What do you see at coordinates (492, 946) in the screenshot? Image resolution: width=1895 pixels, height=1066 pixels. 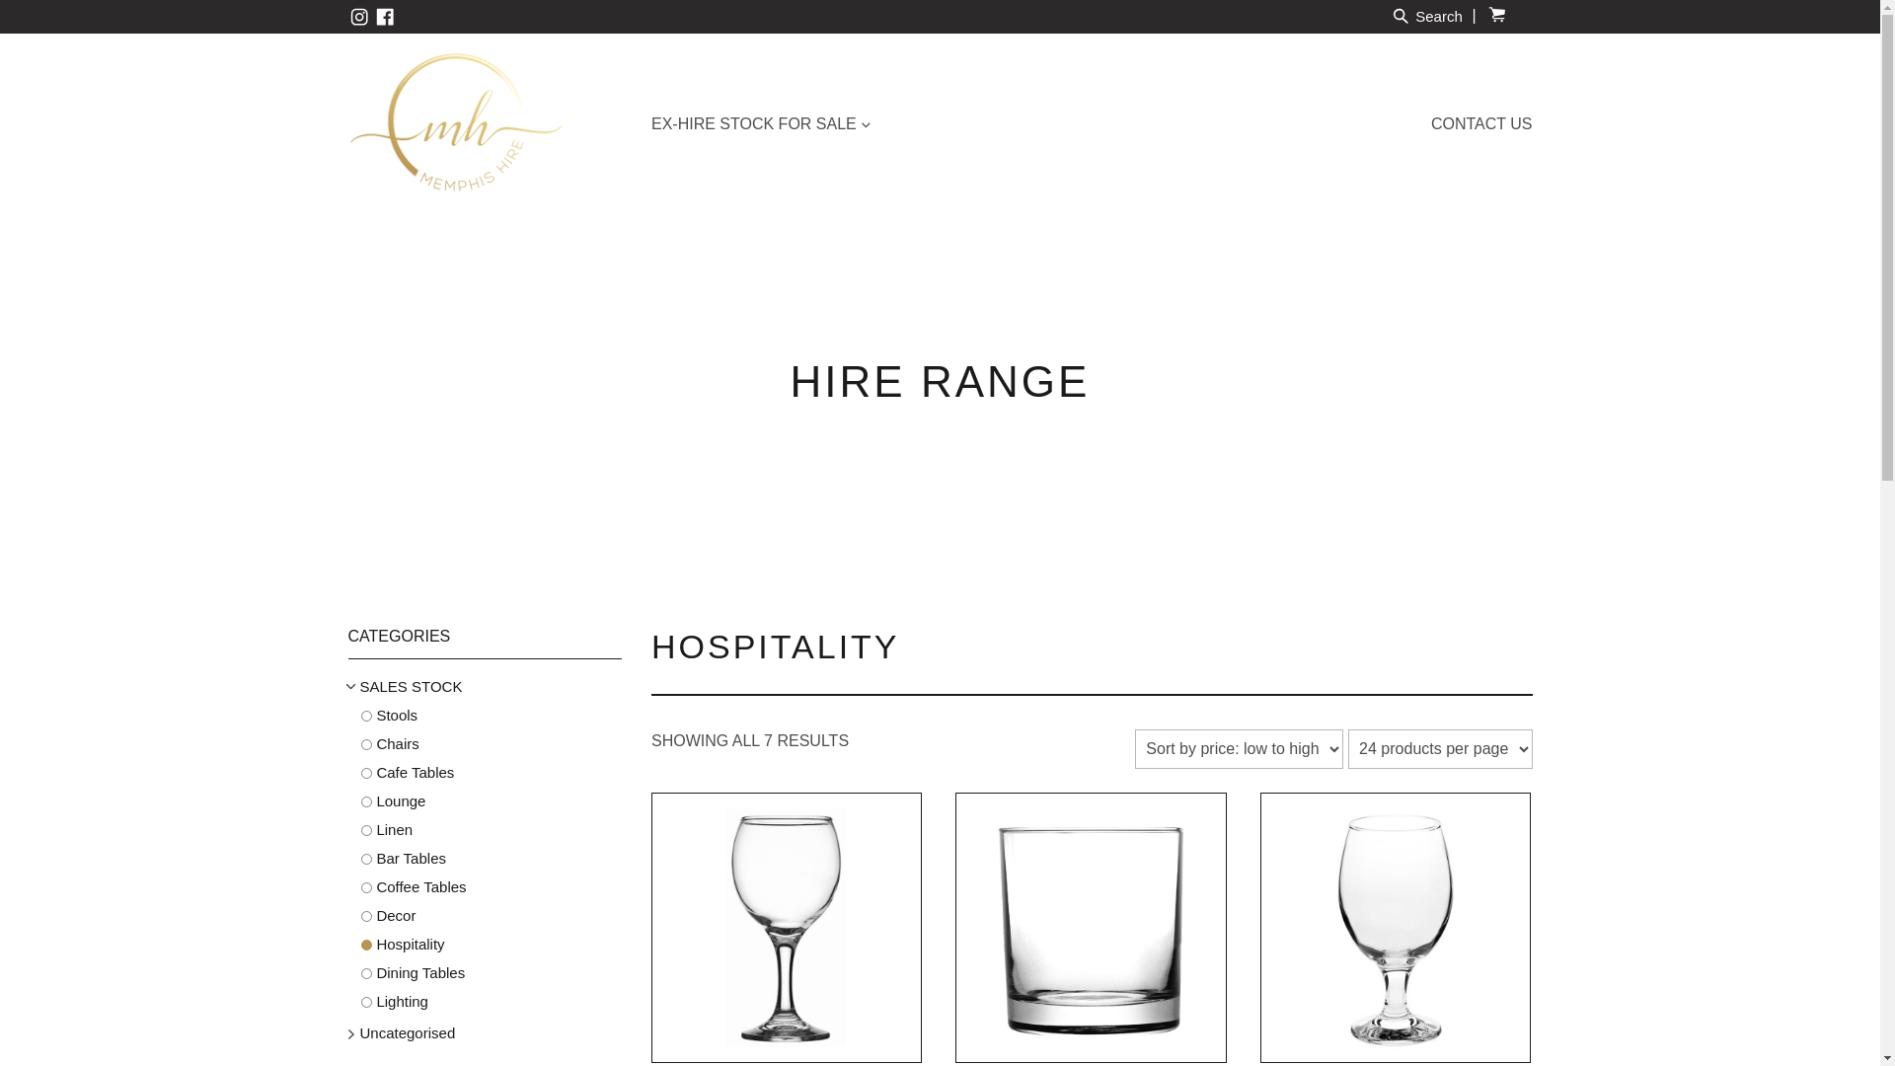 I see `Hospitality` at bounding box center [492, 946].